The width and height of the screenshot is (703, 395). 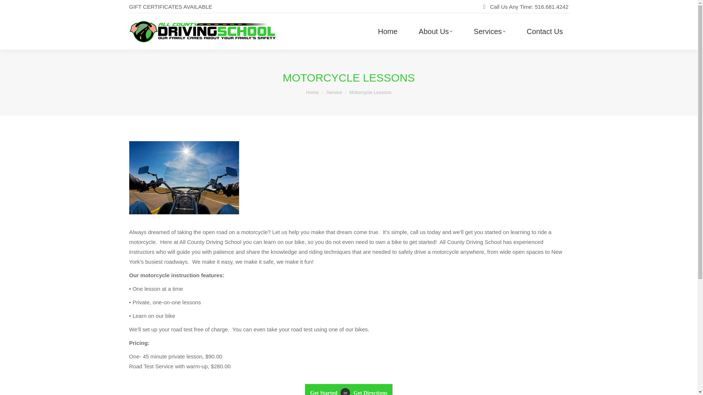 I want to click on Get Directions, so click(x=368, y=389).